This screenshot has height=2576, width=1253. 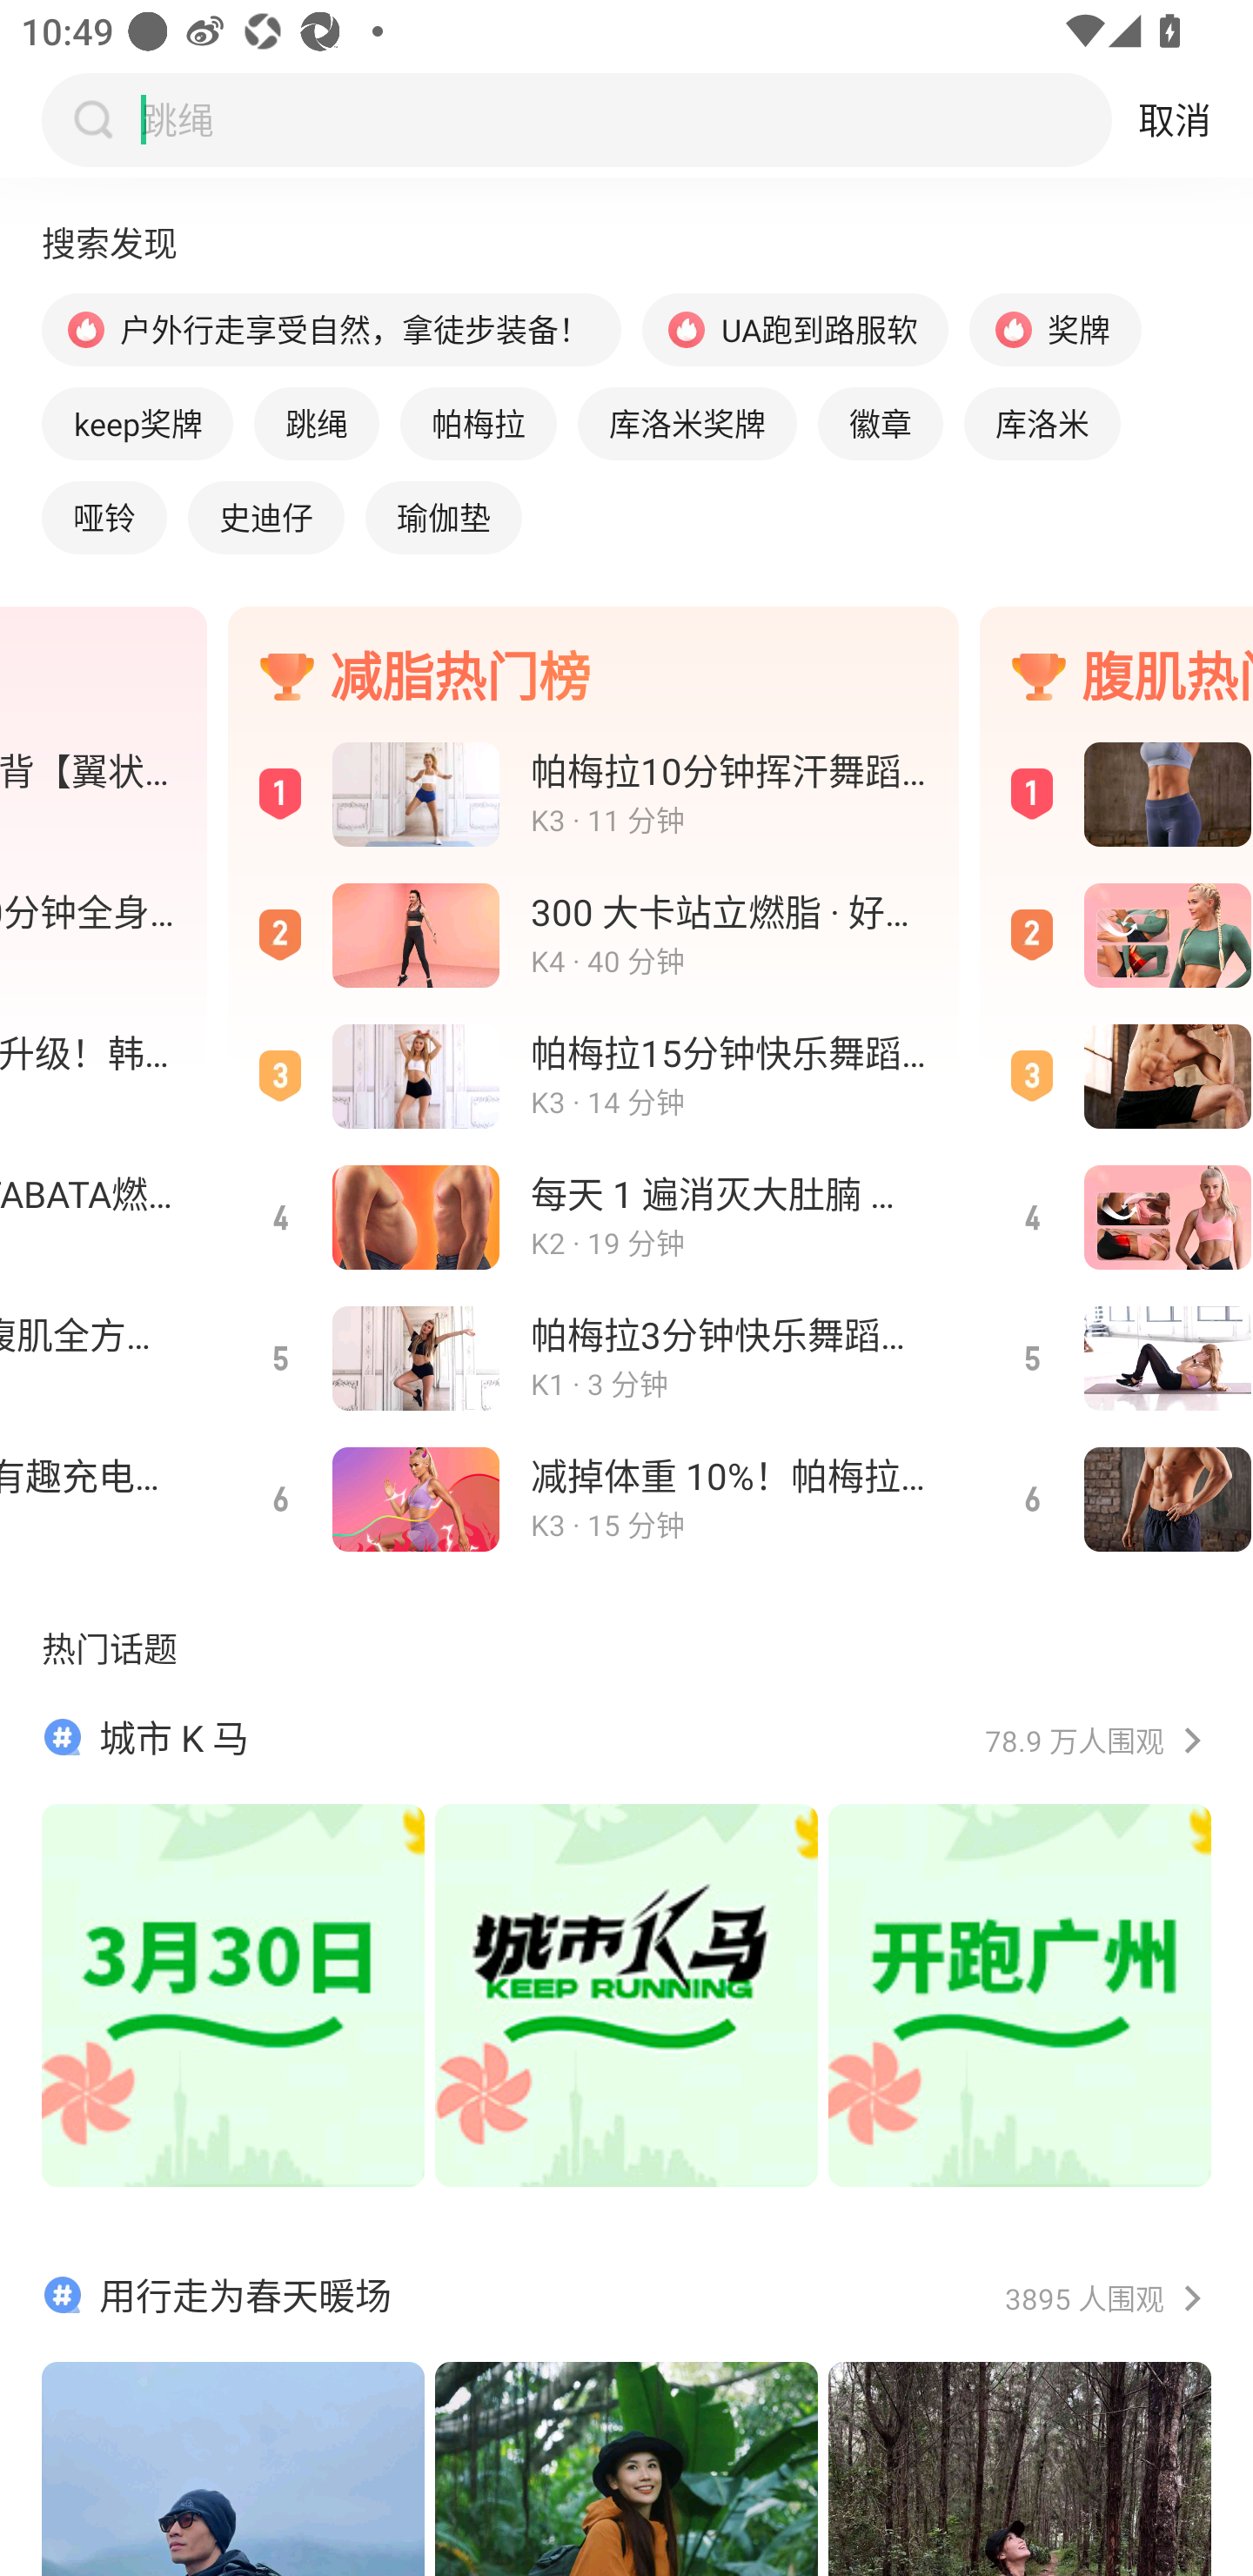 What do you see at coordinates (620, 119) in the screenshot?
I see `跳绳 EditSearch` at bounding box center [620, 119].